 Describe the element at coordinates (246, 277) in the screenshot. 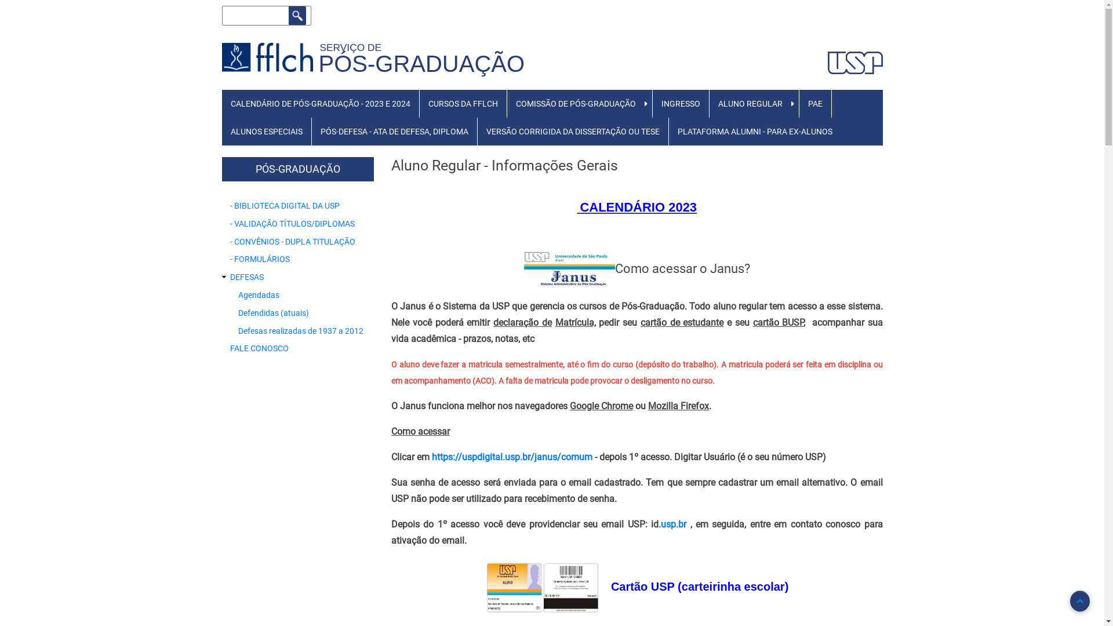

I see `DEFESAS` at that location.